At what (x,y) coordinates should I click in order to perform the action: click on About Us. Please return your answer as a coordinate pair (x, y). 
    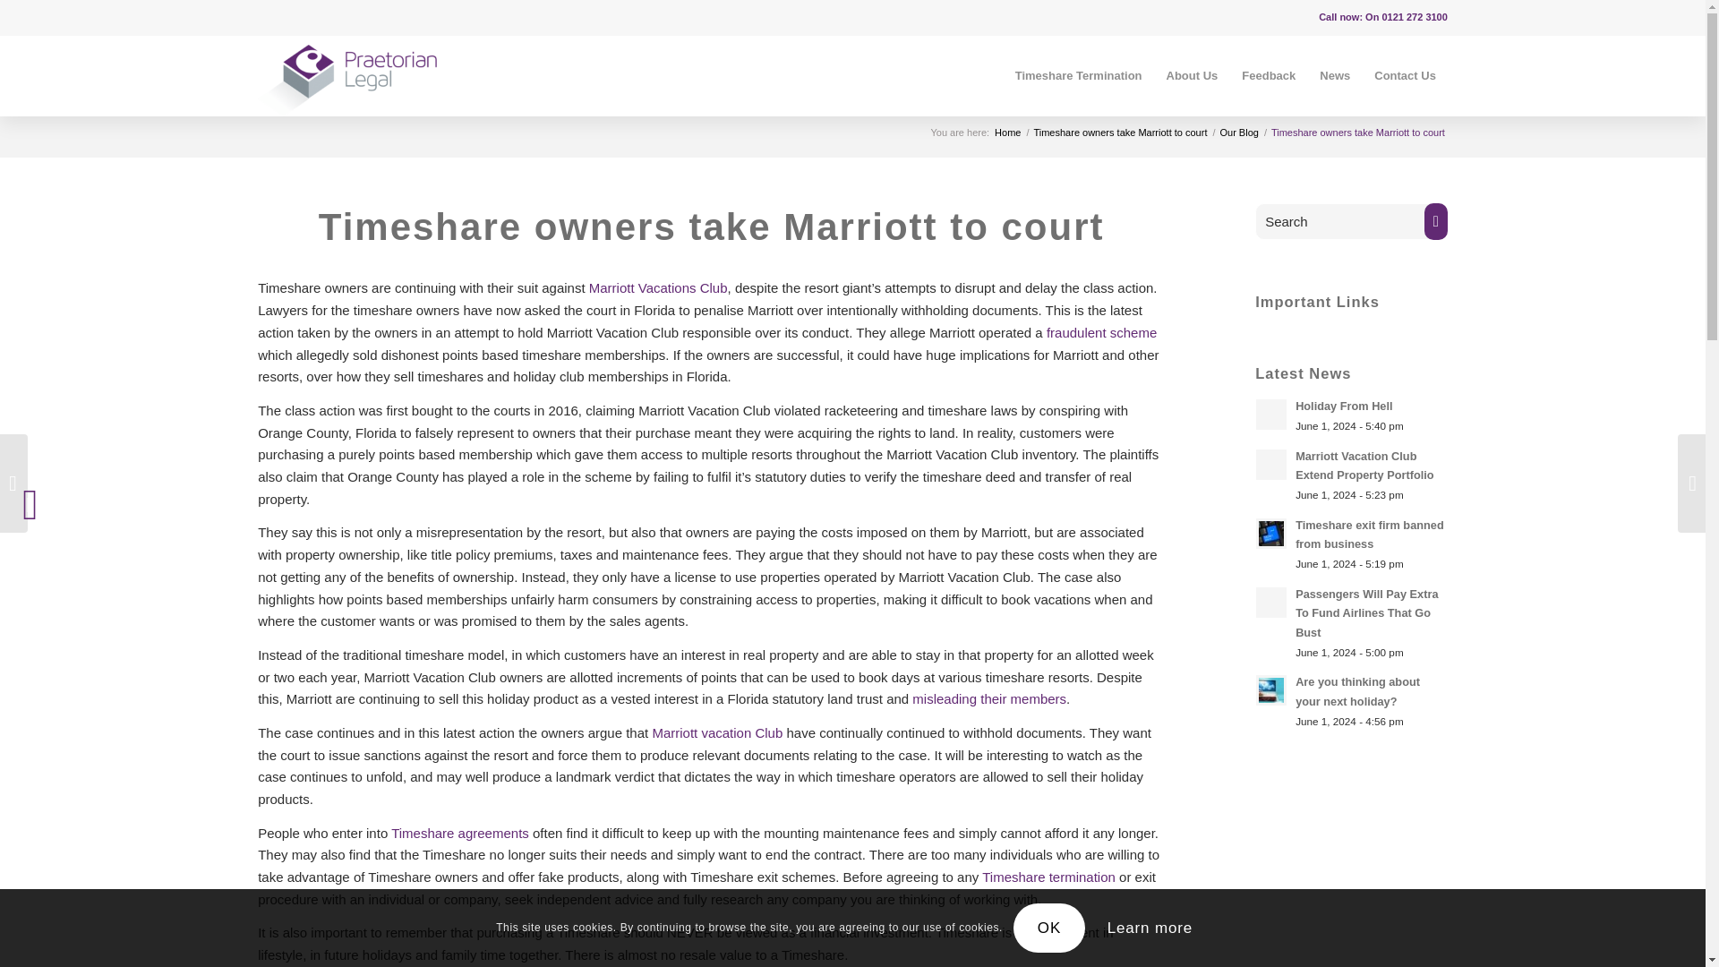
    Looking at the image, I should click on (1192, 75).